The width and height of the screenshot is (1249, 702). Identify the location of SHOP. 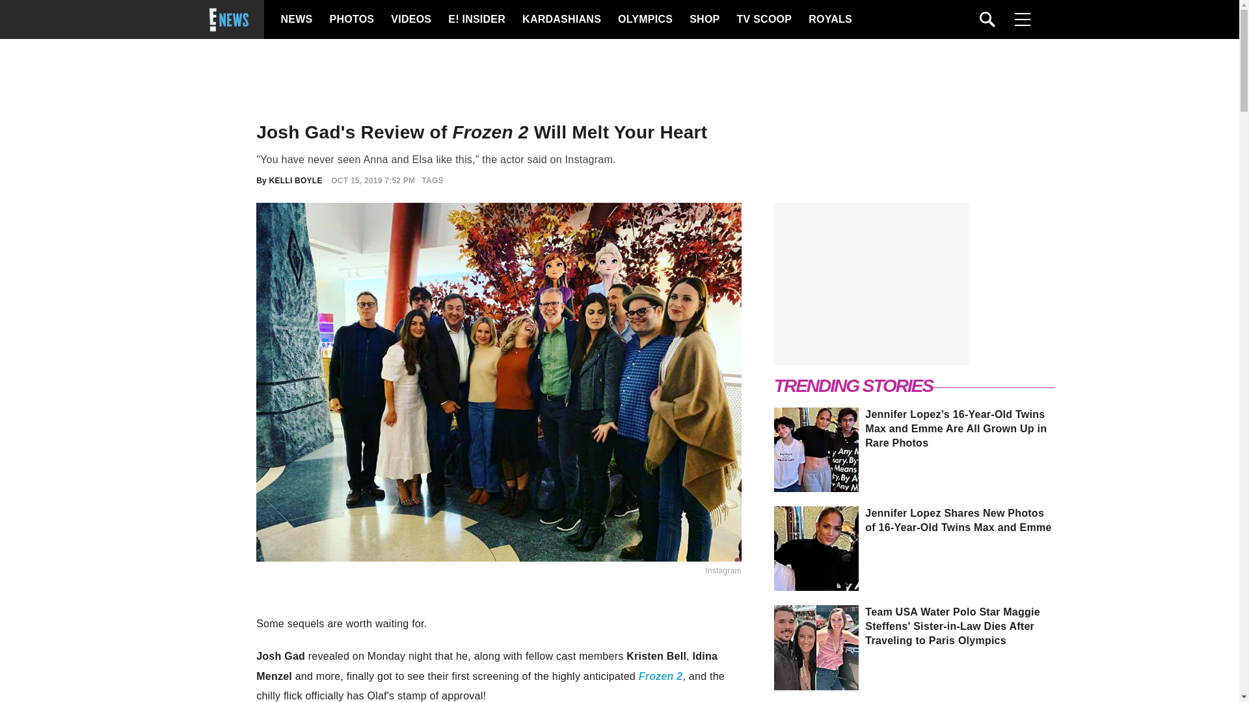
(703, 19).